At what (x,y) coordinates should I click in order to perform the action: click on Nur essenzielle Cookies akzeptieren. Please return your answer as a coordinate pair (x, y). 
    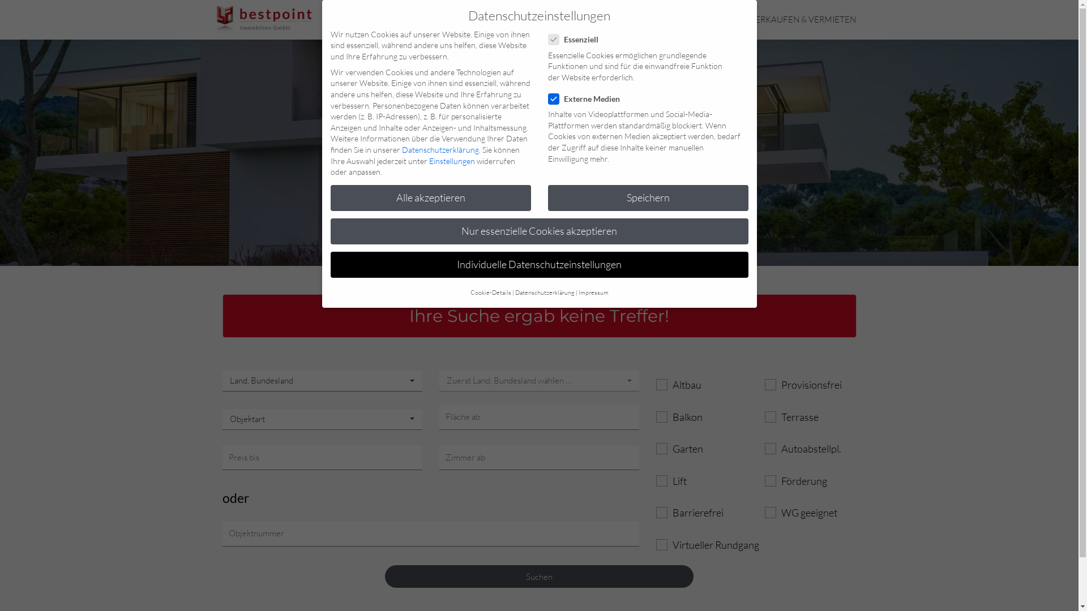
    Looking at the image, I should click on (540, 231).